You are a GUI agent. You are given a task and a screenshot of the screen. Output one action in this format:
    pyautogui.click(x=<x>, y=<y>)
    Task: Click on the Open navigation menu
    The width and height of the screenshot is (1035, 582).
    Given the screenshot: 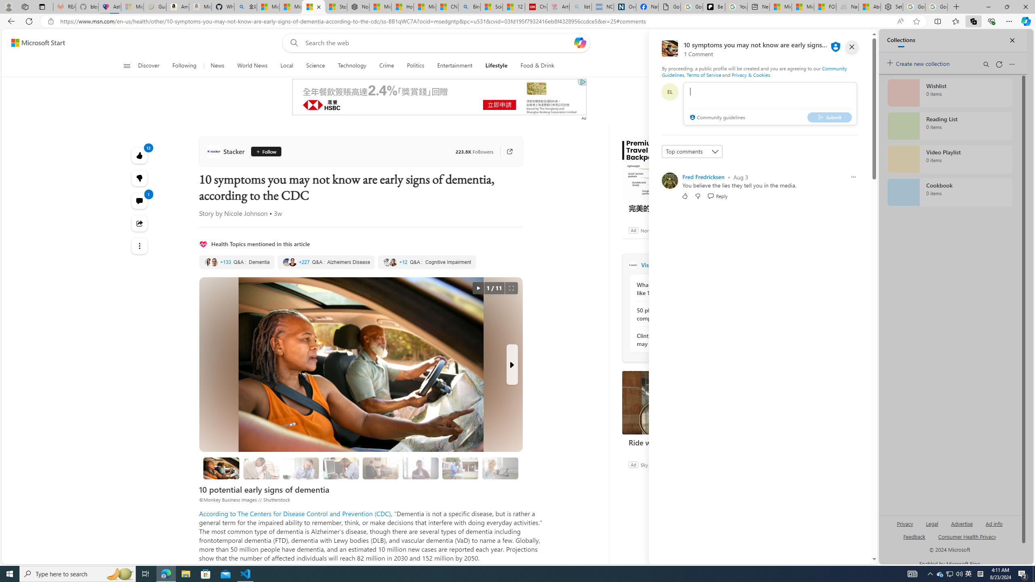 What is the action you would take?
    pyautogui.click(x=127, y=65)
    